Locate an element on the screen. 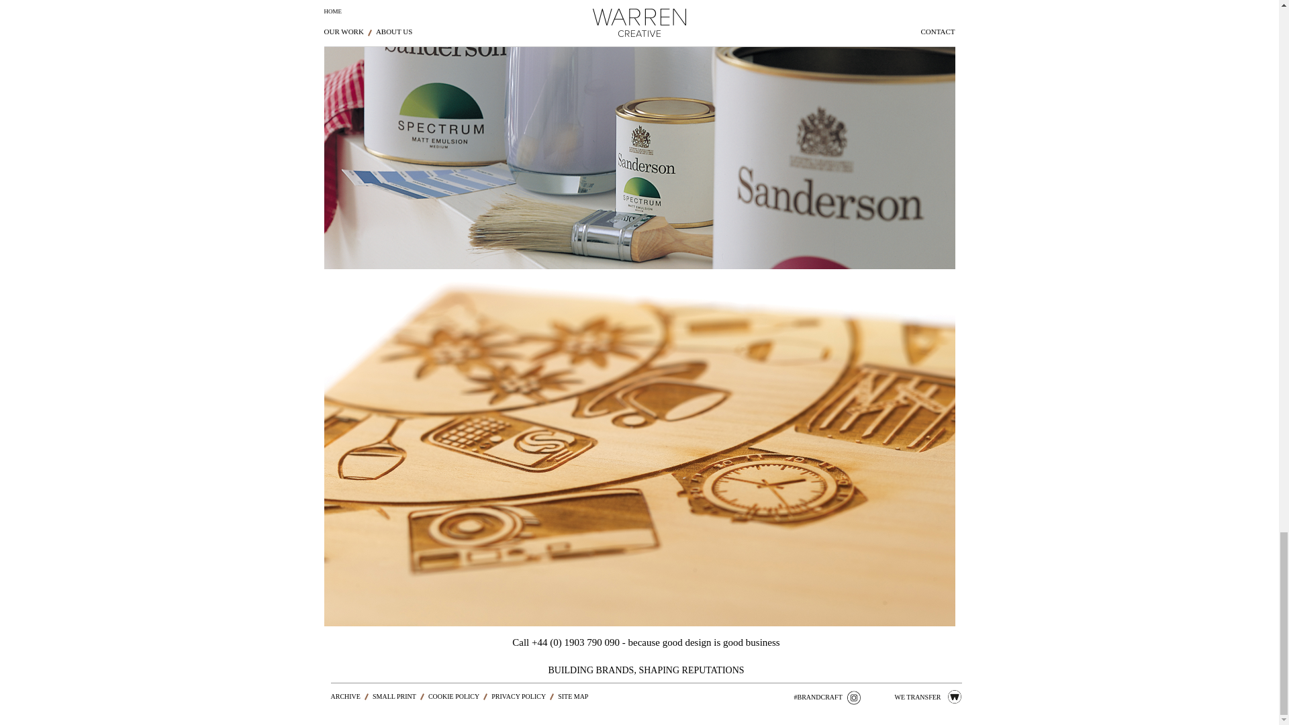 The height and width of the screenshot is (725, 1289). ARCHIVE is located at coordinates (344, 697).